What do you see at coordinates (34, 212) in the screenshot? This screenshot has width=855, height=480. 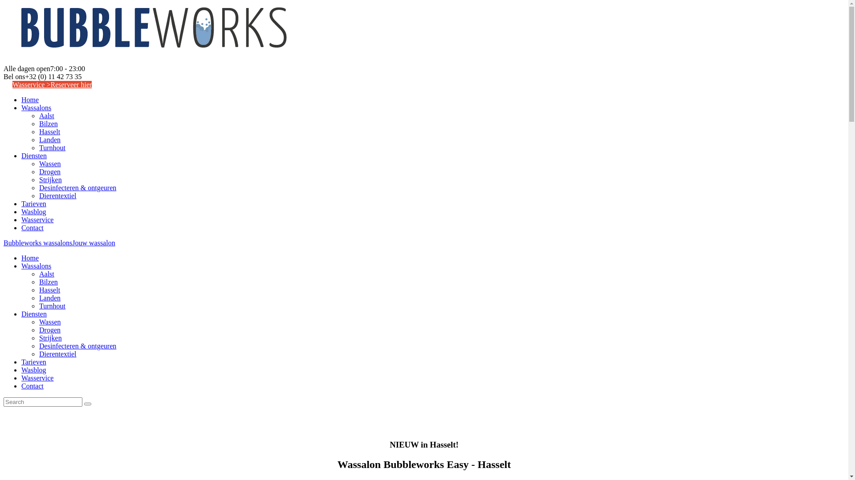 I see `Wasblog` at bounding box center [34, 212].